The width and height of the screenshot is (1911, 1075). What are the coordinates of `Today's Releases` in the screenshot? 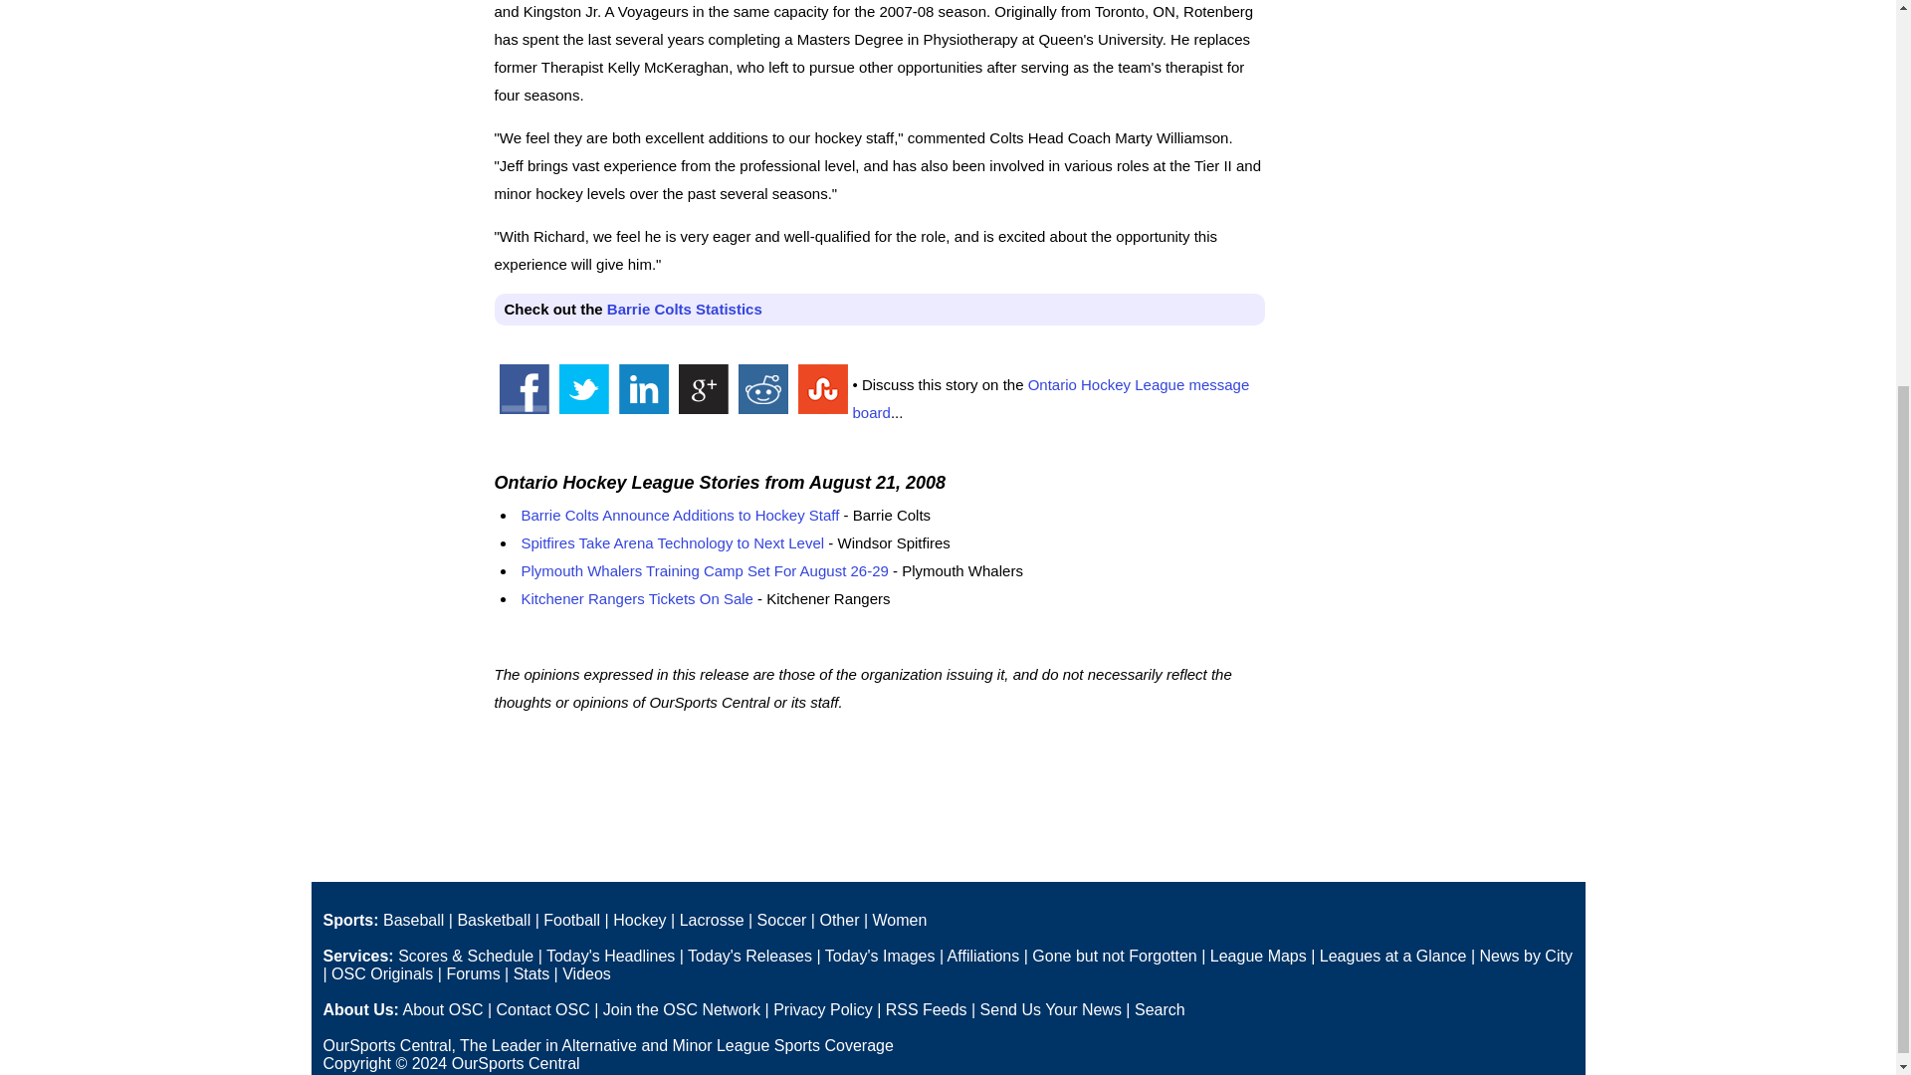 It's located at (750, 956).